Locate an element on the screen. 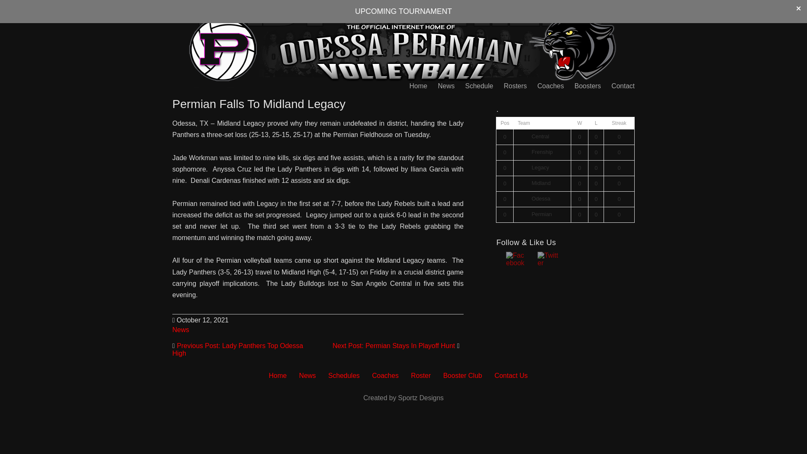  News is located at coordinates (446, 86).